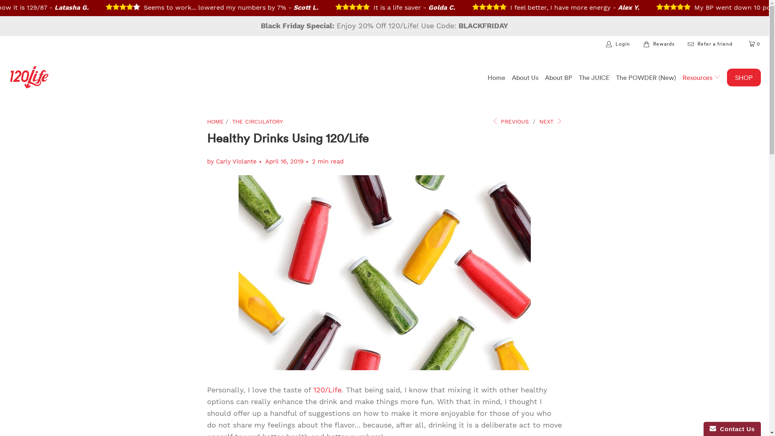  I want to click on 120/Life, so click(327, 390).